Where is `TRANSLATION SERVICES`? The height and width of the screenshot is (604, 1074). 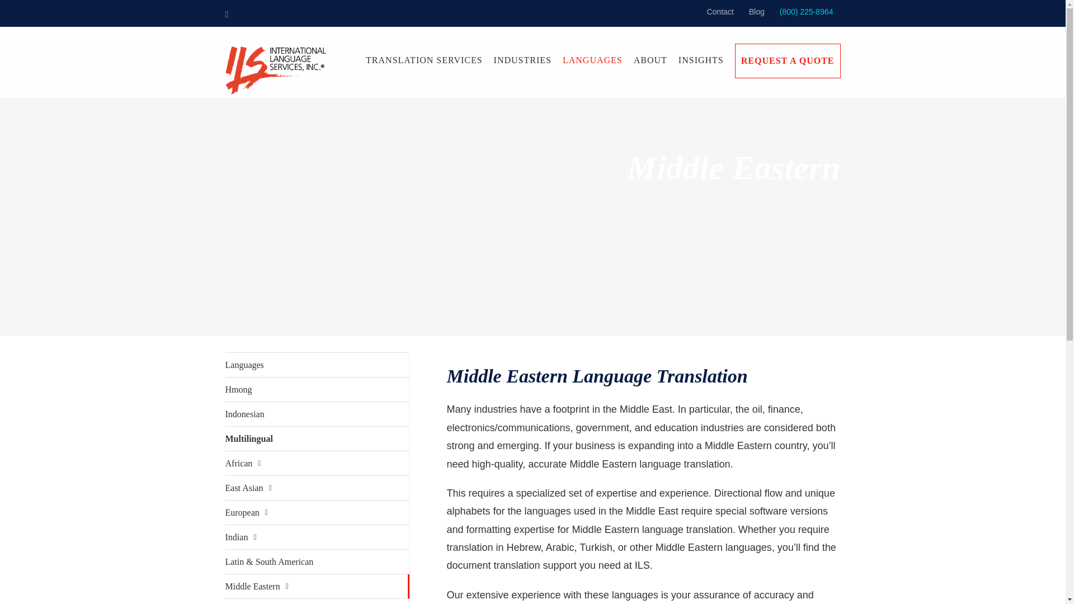 TRANSLATION SERVICES is located at coordinates (424, 60).